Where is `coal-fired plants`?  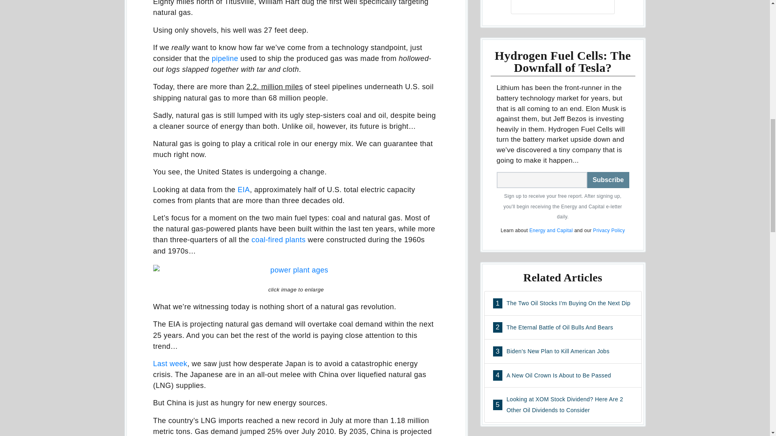
coal-fired plants is located at coordinates (278, 240).